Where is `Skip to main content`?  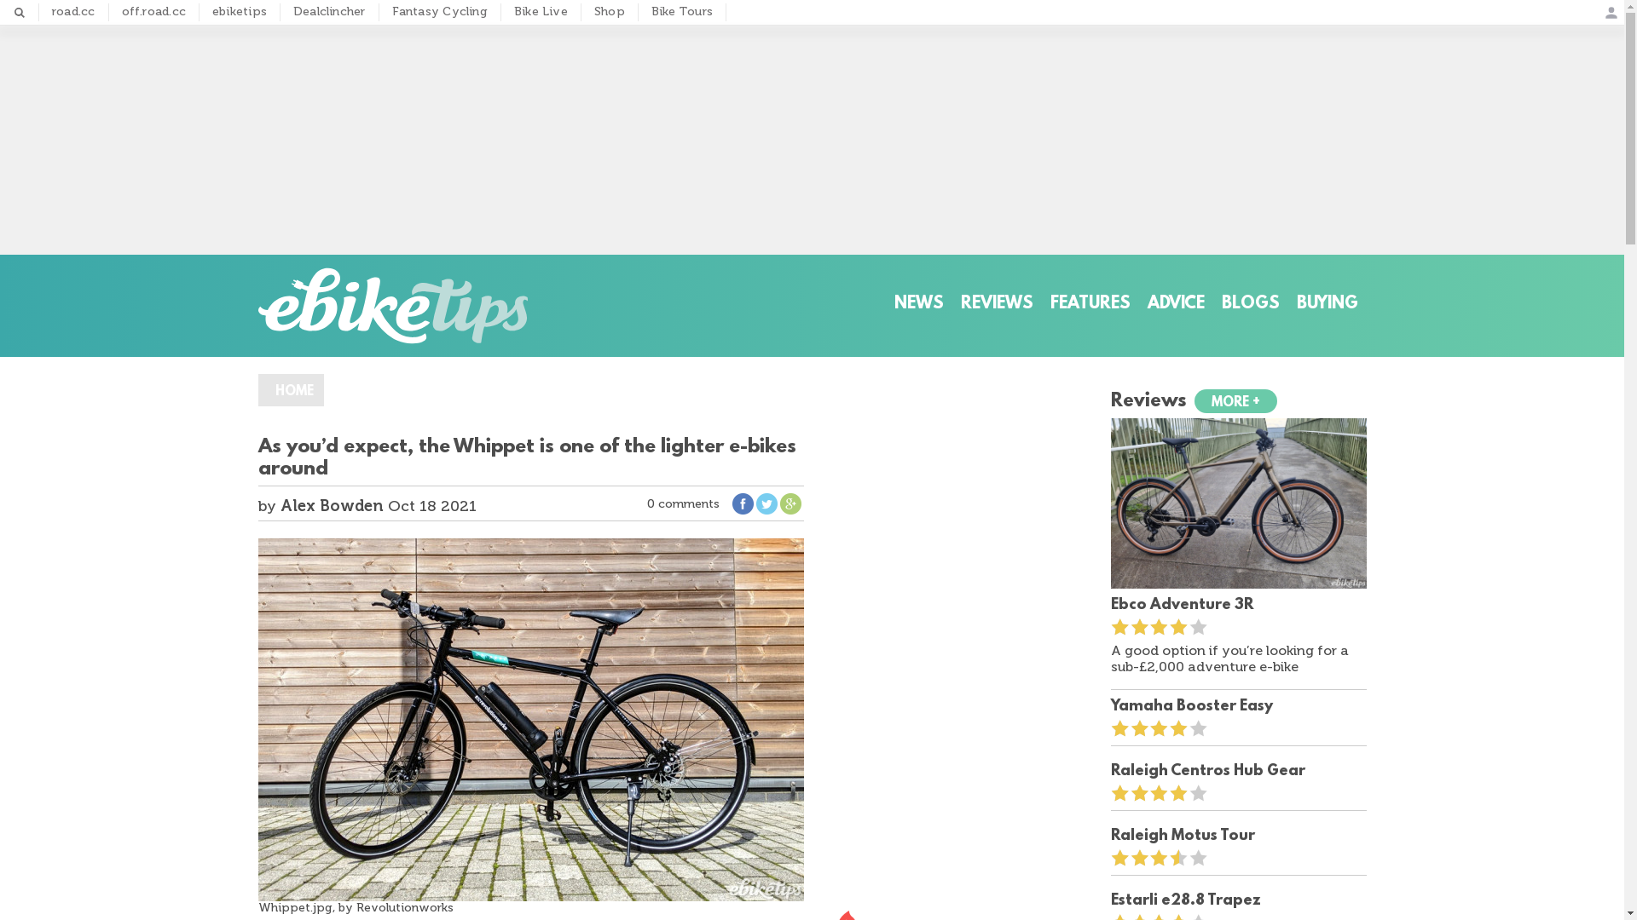 Skip to main content is located at coordinates (740, 0).